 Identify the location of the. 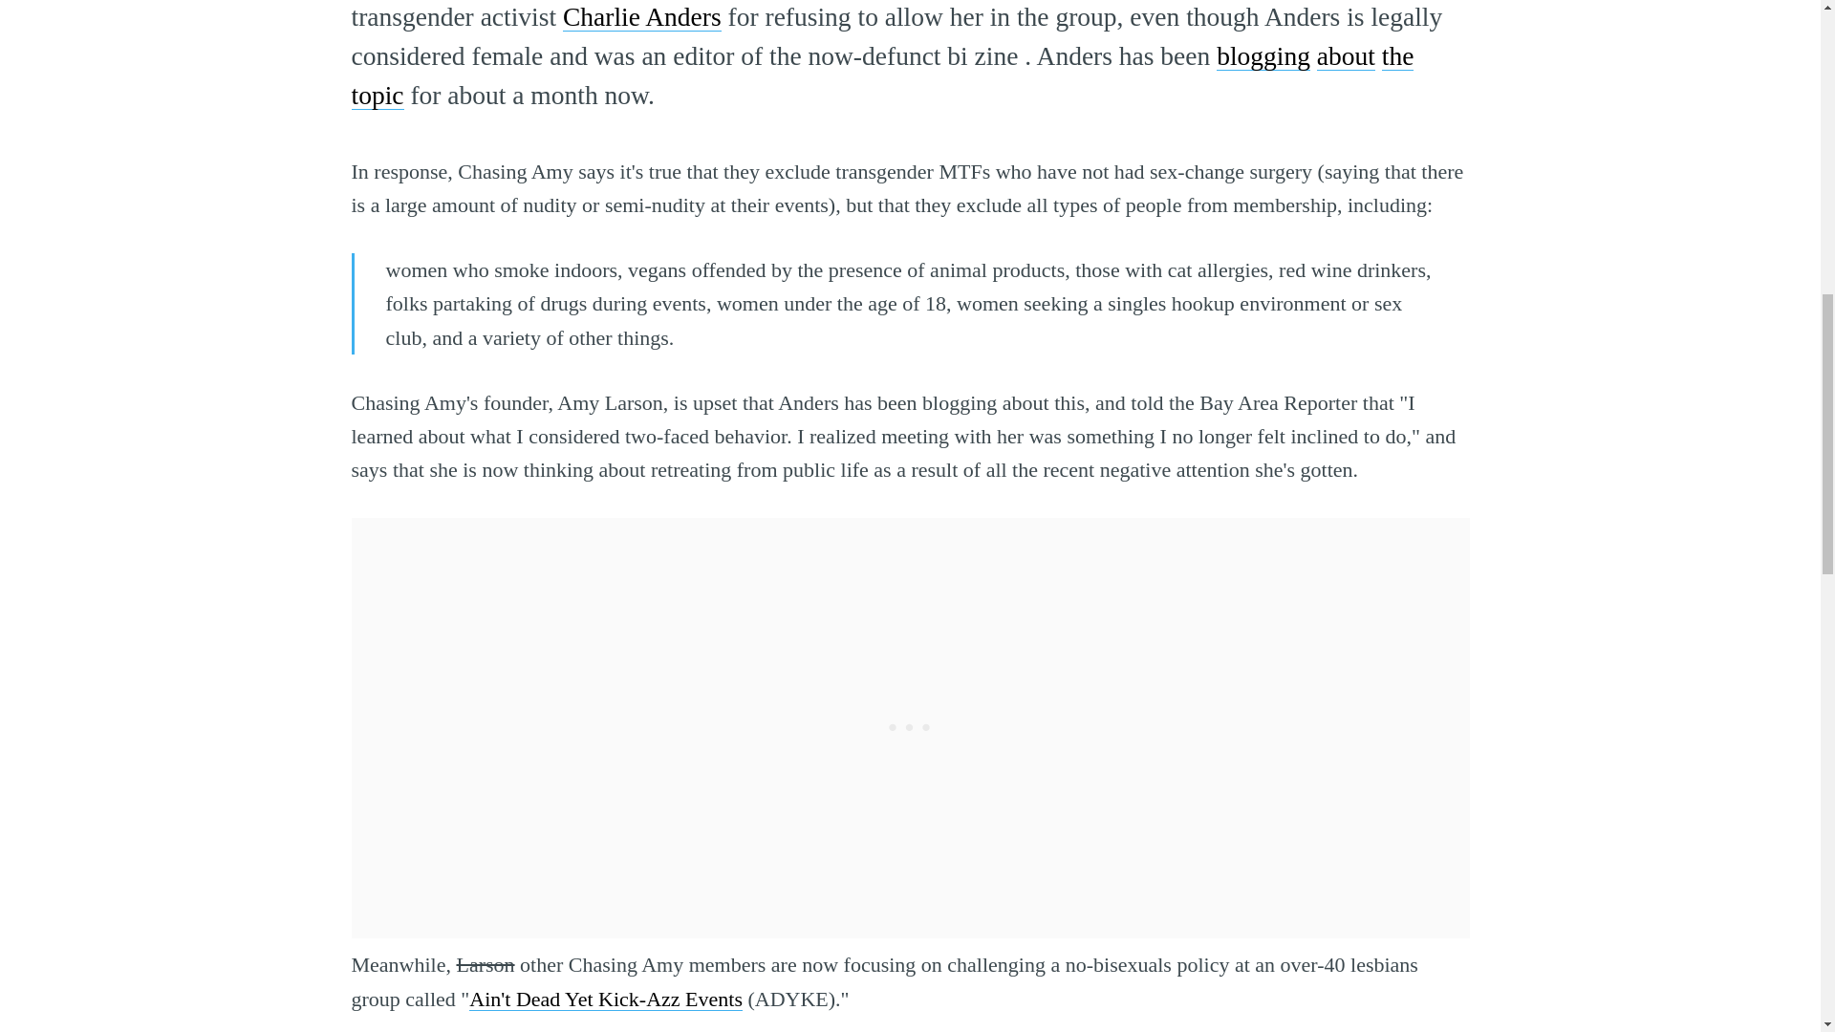
(1397, 55).